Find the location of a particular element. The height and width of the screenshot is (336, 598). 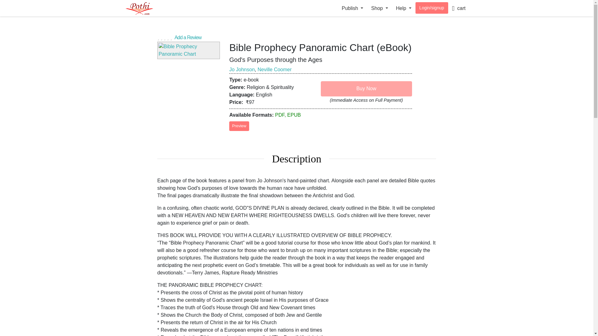

Shop is located at coordinates (379, 8).